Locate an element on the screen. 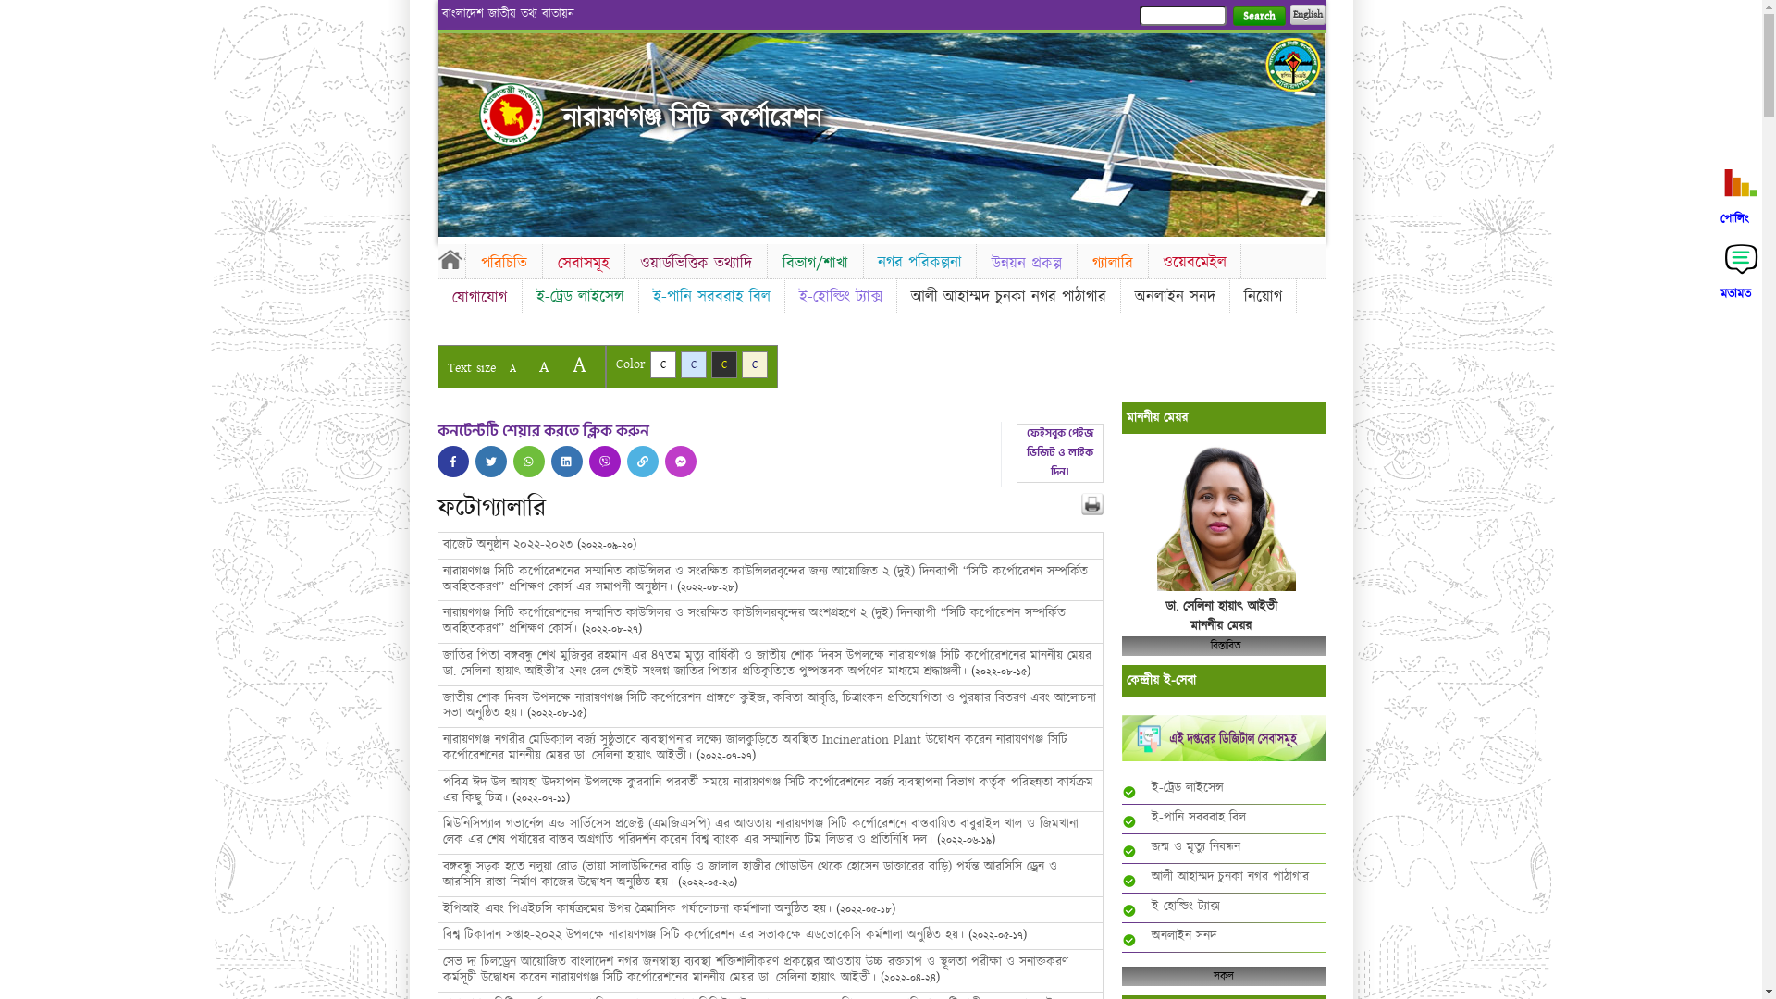  C is located at coordinates (755, 364).